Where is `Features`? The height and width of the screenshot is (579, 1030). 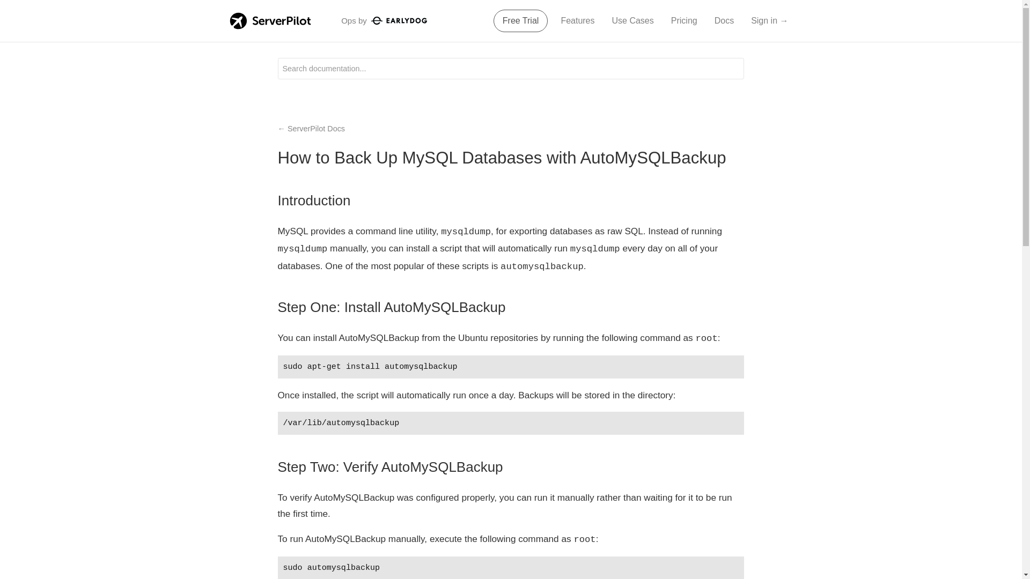
Features is located at coordinates (577, 21).